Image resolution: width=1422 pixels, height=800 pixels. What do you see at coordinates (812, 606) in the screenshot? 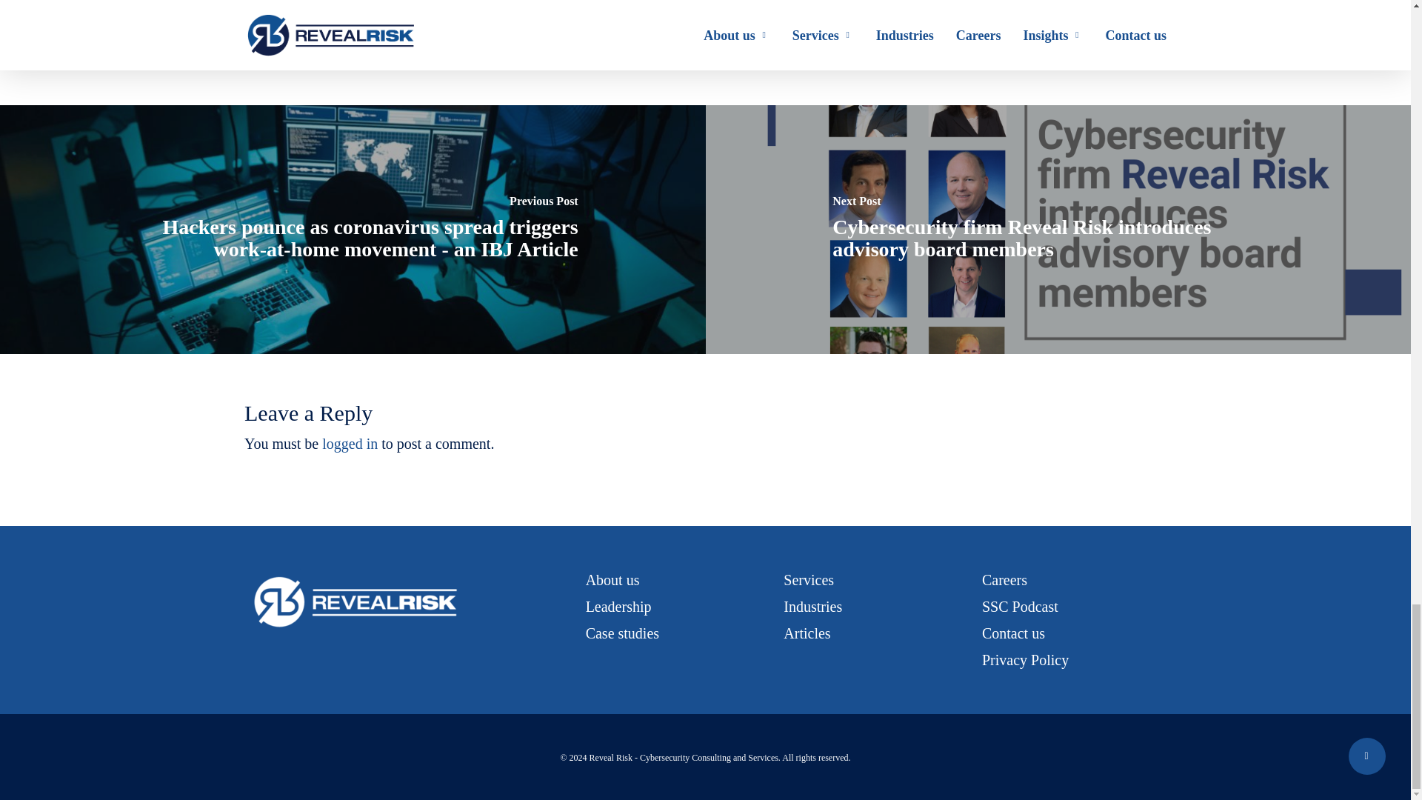
I see `Industries` at bounding box center [812, 606].